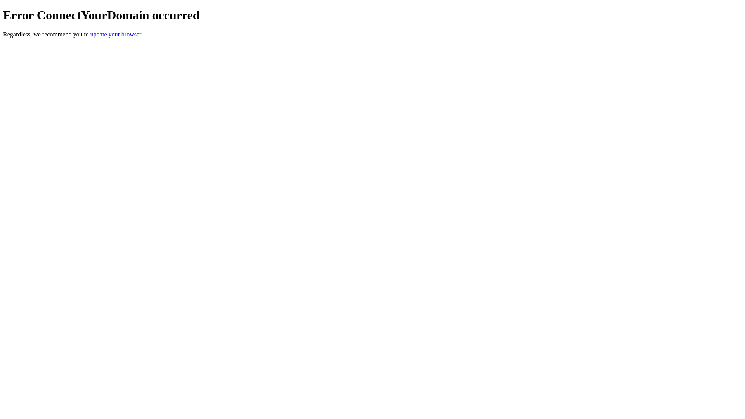  What do you see at coordinates (116, 34) in the screenshot?
I see `update your browser.` at bounding box center [116, 34].